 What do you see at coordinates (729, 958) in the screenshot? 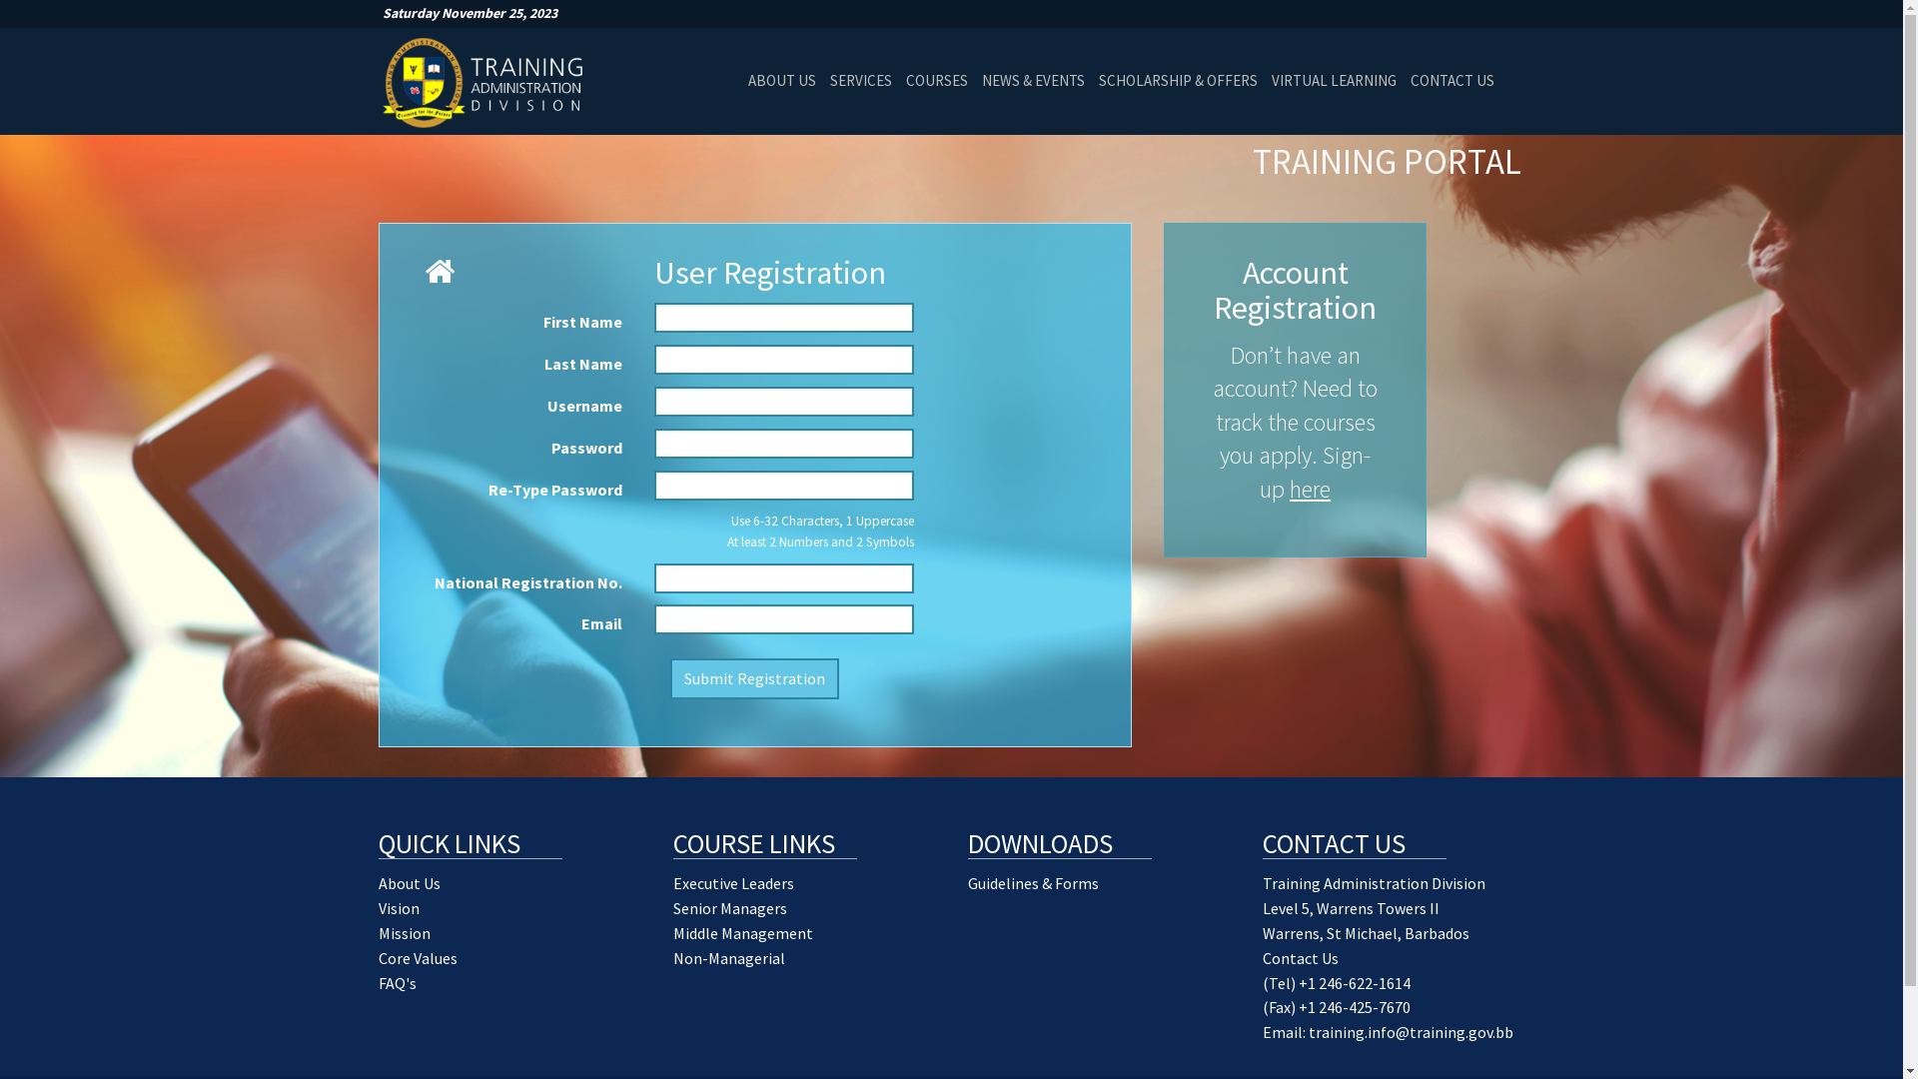
I see `Non-Managerial` at bounding box center [729, 958].